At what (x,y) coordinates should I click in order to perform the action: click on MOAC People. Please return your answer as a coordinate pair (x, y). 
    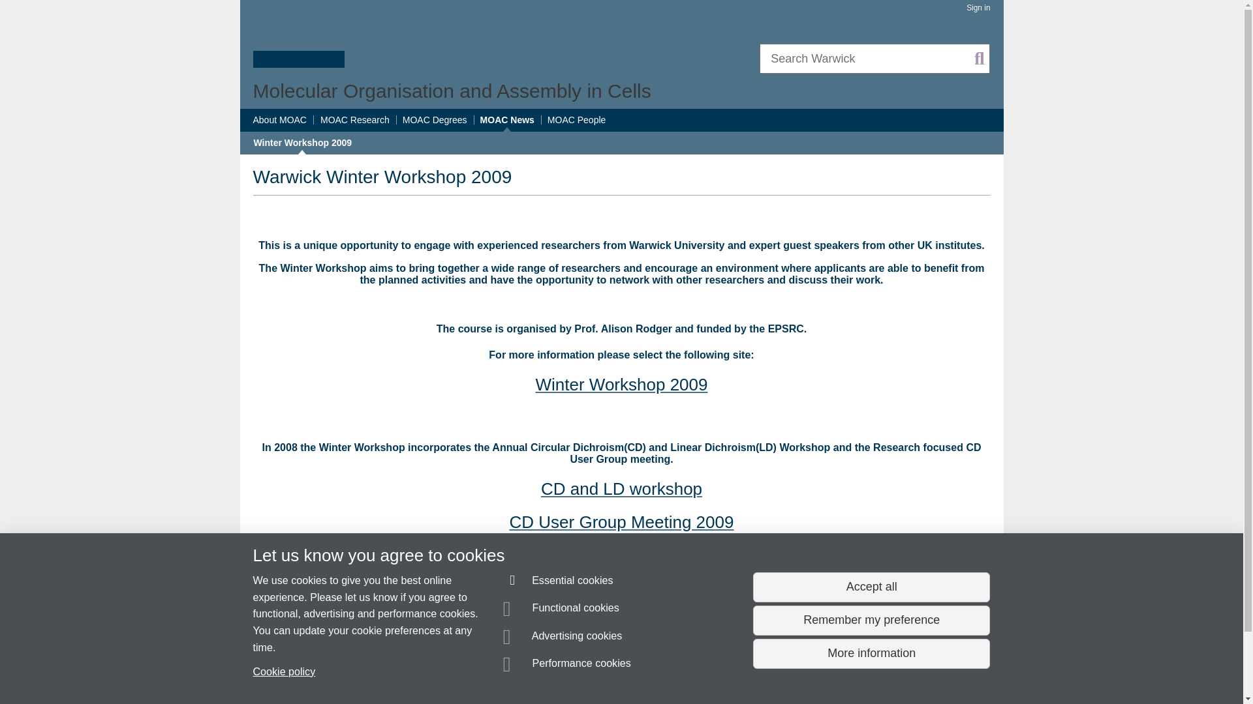
    Looking at the image, I should click on (576, 120).